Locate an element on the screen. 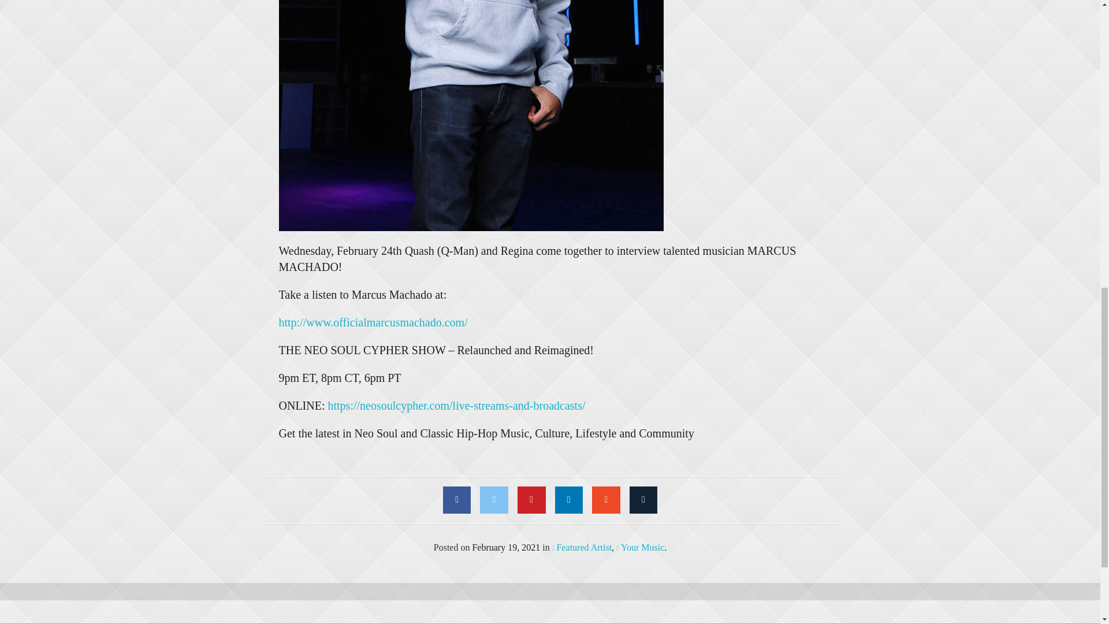  Twitter is located at coordinates (494, 500).